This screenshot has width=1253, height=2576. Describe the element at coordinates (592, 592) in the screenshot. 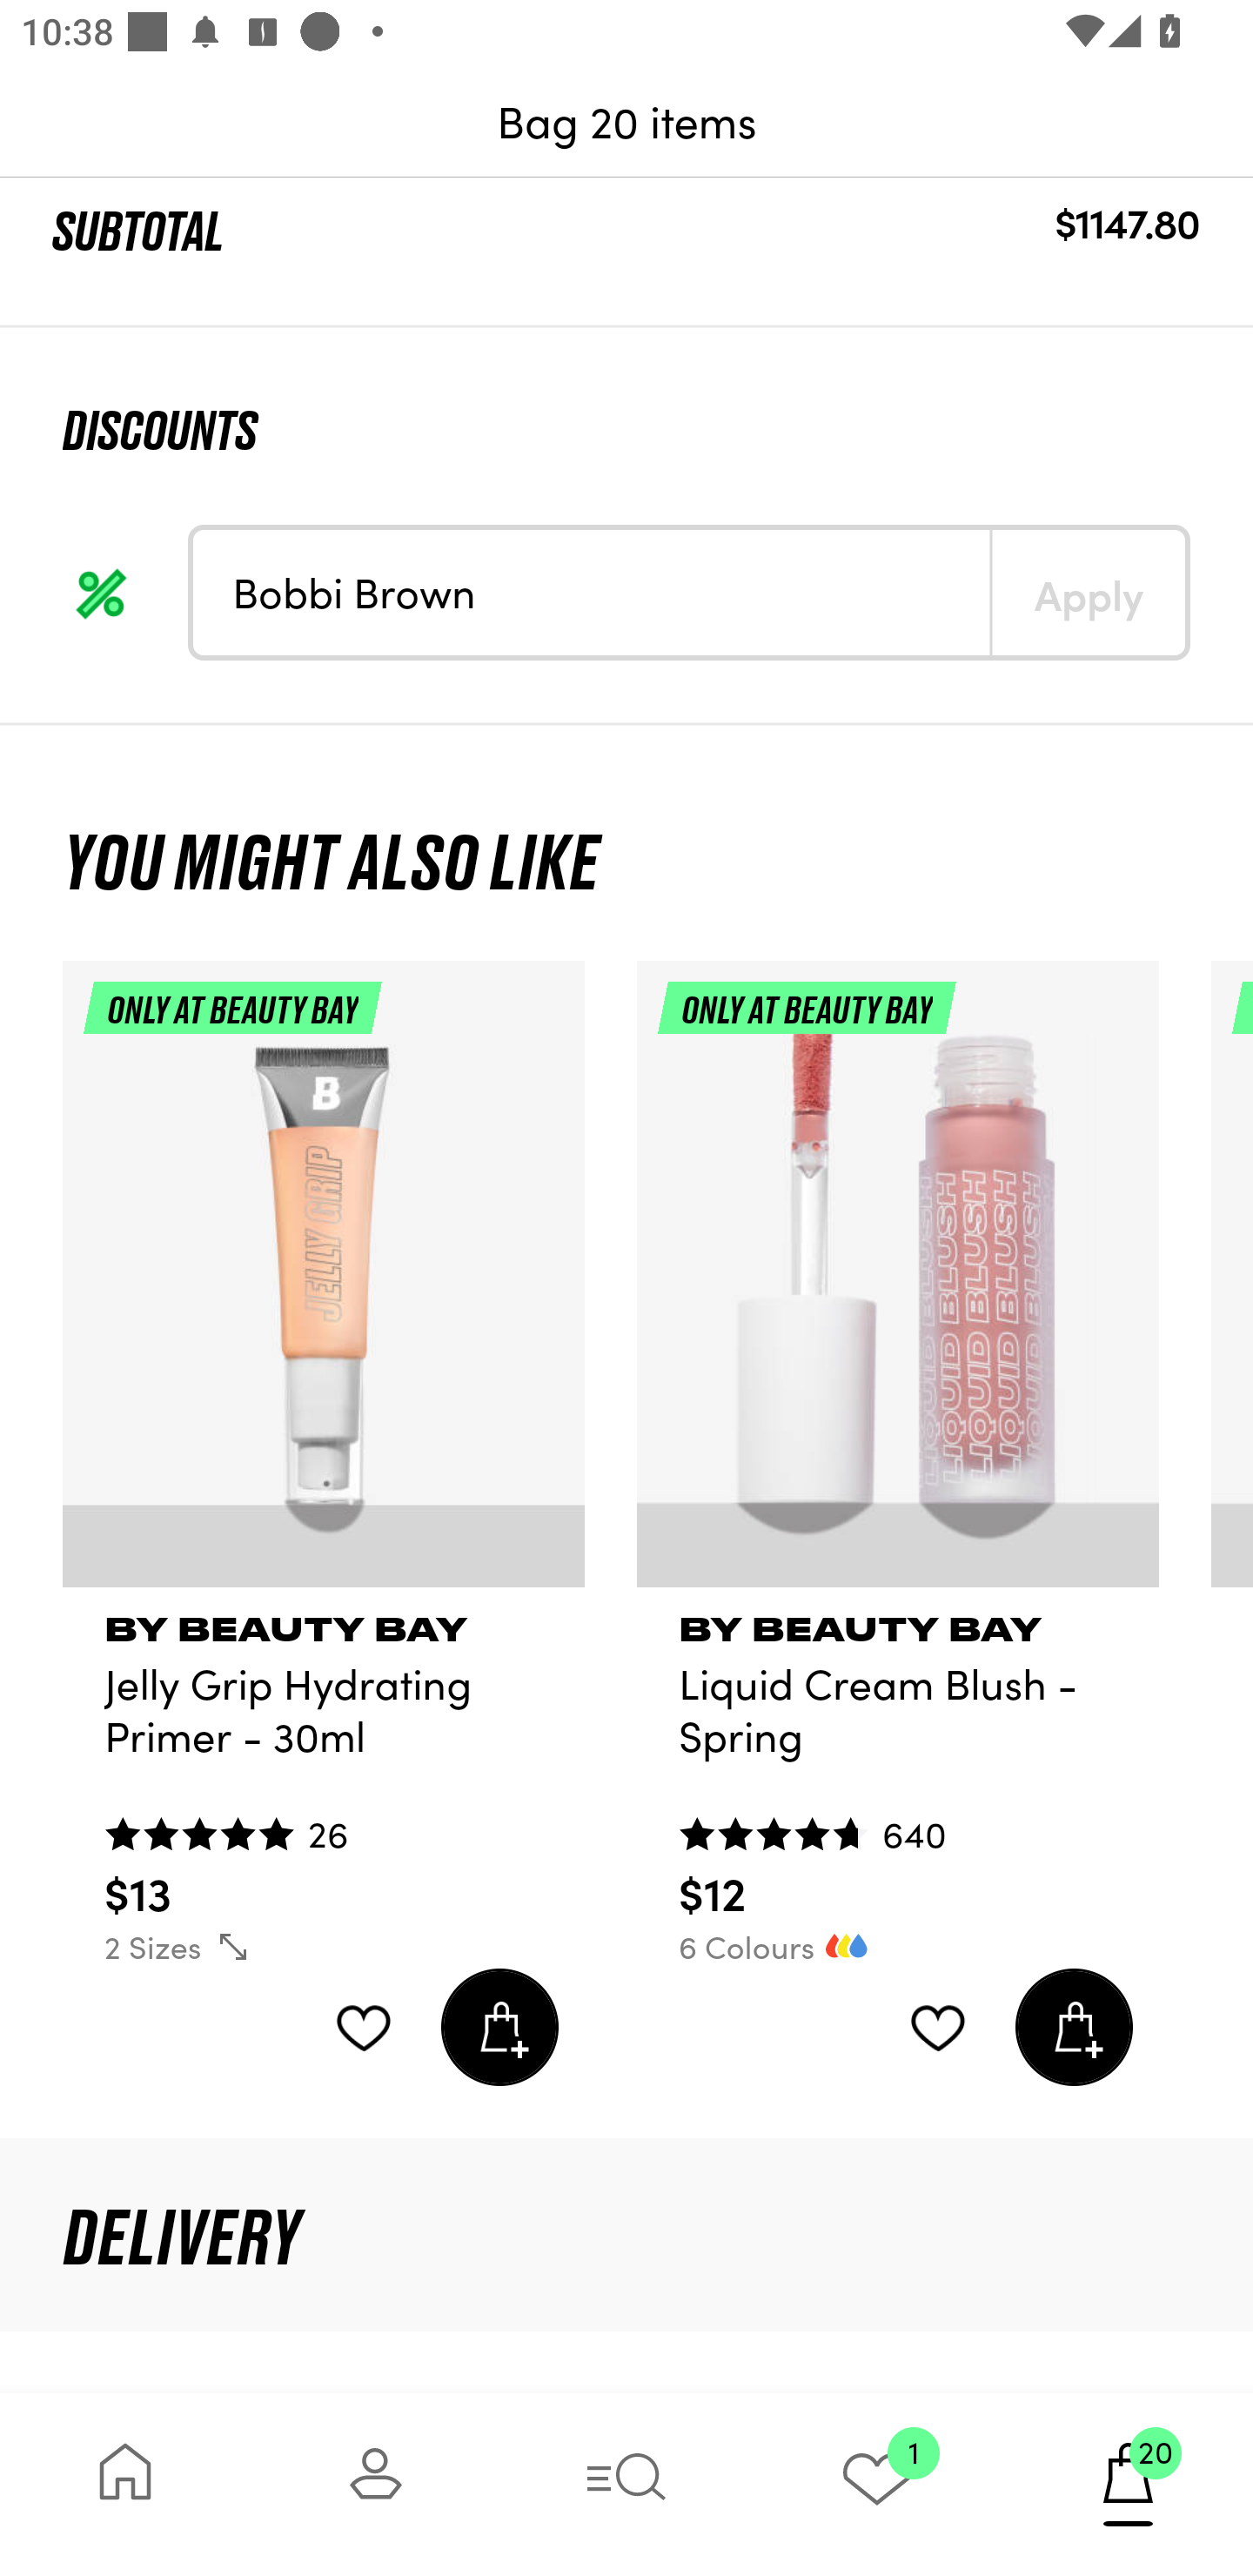

I see `Bobbi Brown` at that location.